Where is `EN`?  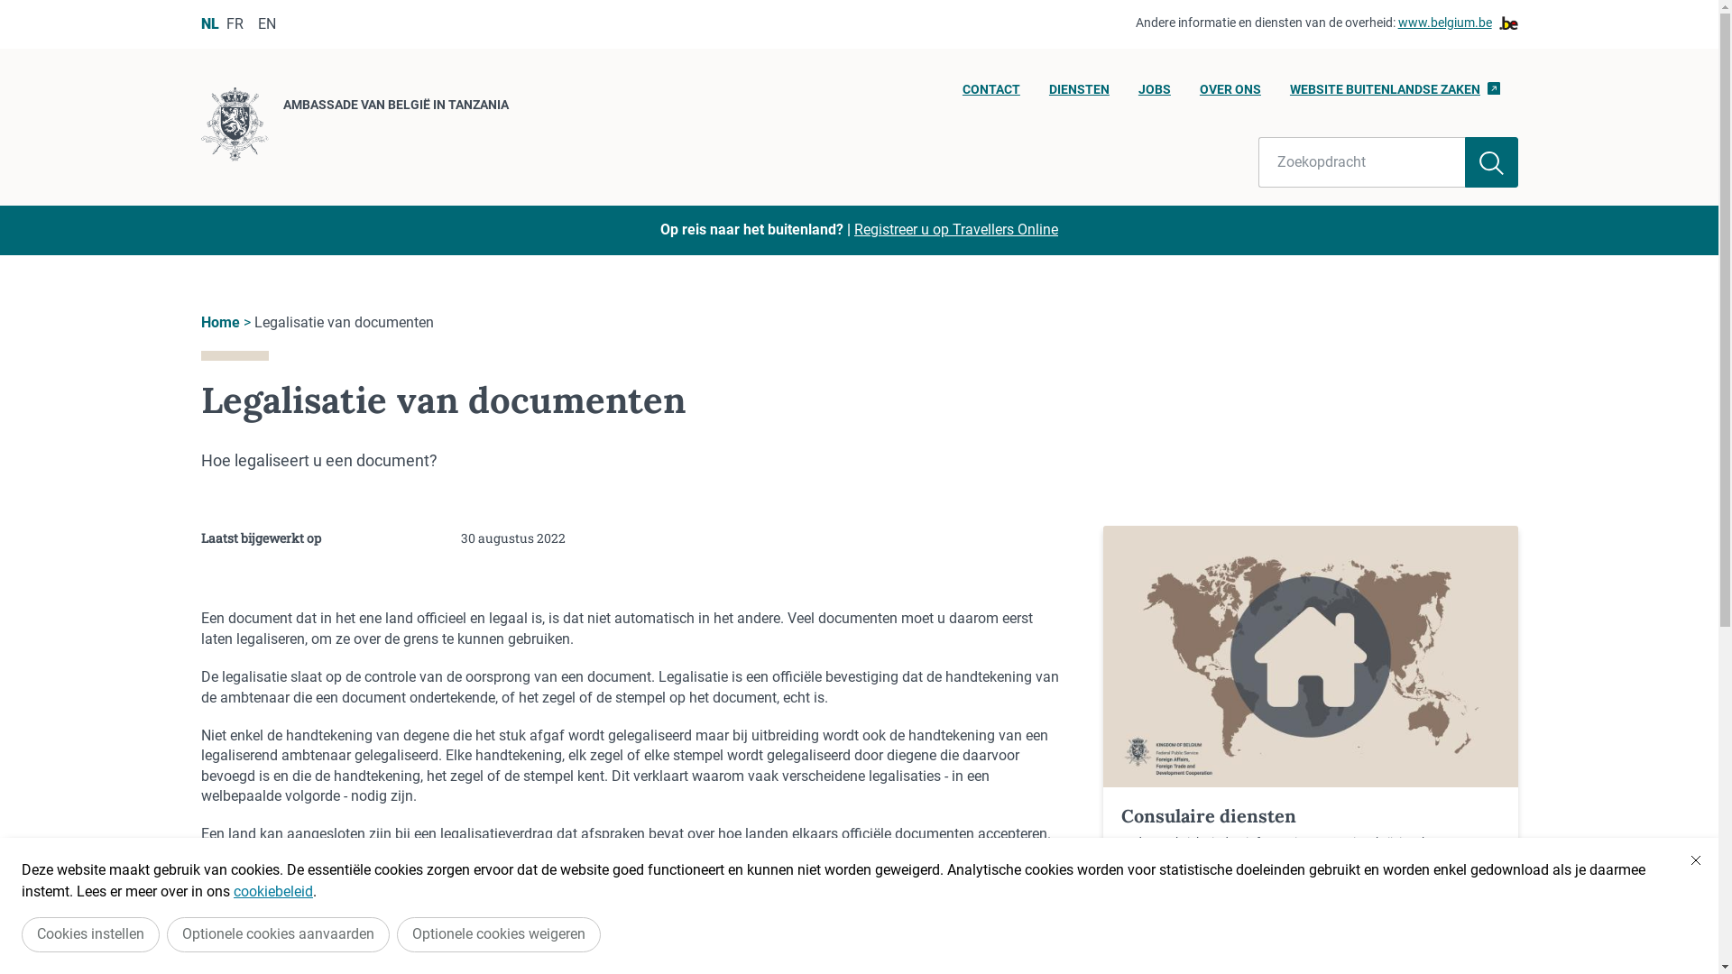 EN is located at coordinates (267, 23).